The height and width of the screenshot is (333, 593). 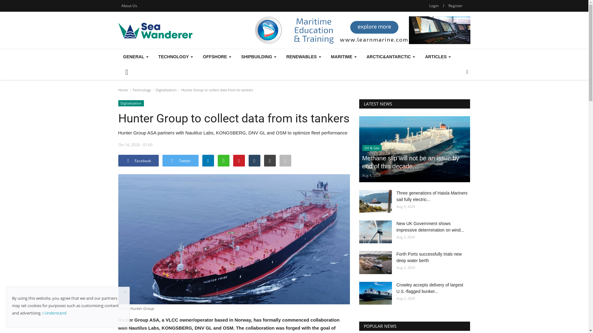 I want to click on Register, so click(x=455, y=6).